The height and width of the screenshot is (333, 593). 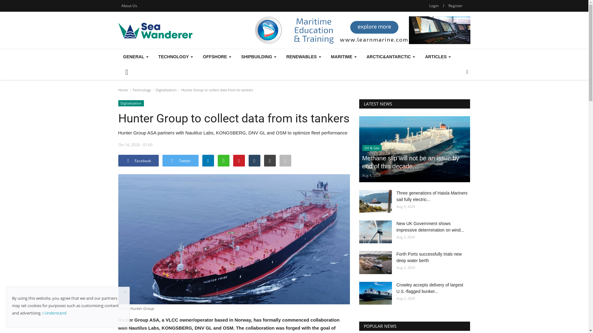 I want to click on Register, so click(x=455, y=6).